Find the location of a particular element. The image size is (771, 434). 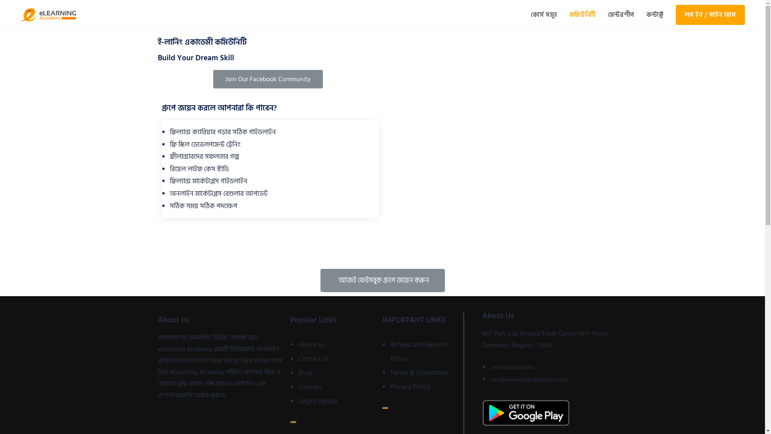

Refund and Returns Policy is located at coordinates (419, 352).